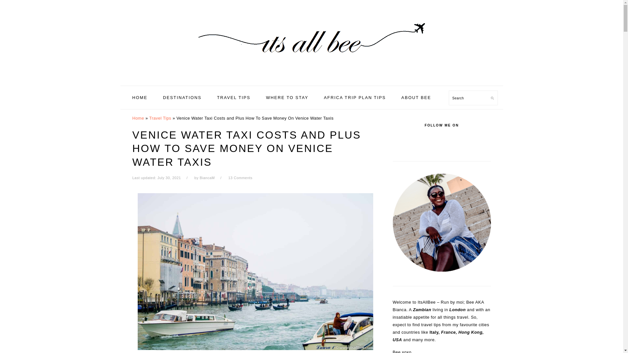 The height and width of the screenshot is (353, 628). What do you see at coordinates (240, 177) in the screenshot?
I see `13 Comments` at bounding box center [240, 177].